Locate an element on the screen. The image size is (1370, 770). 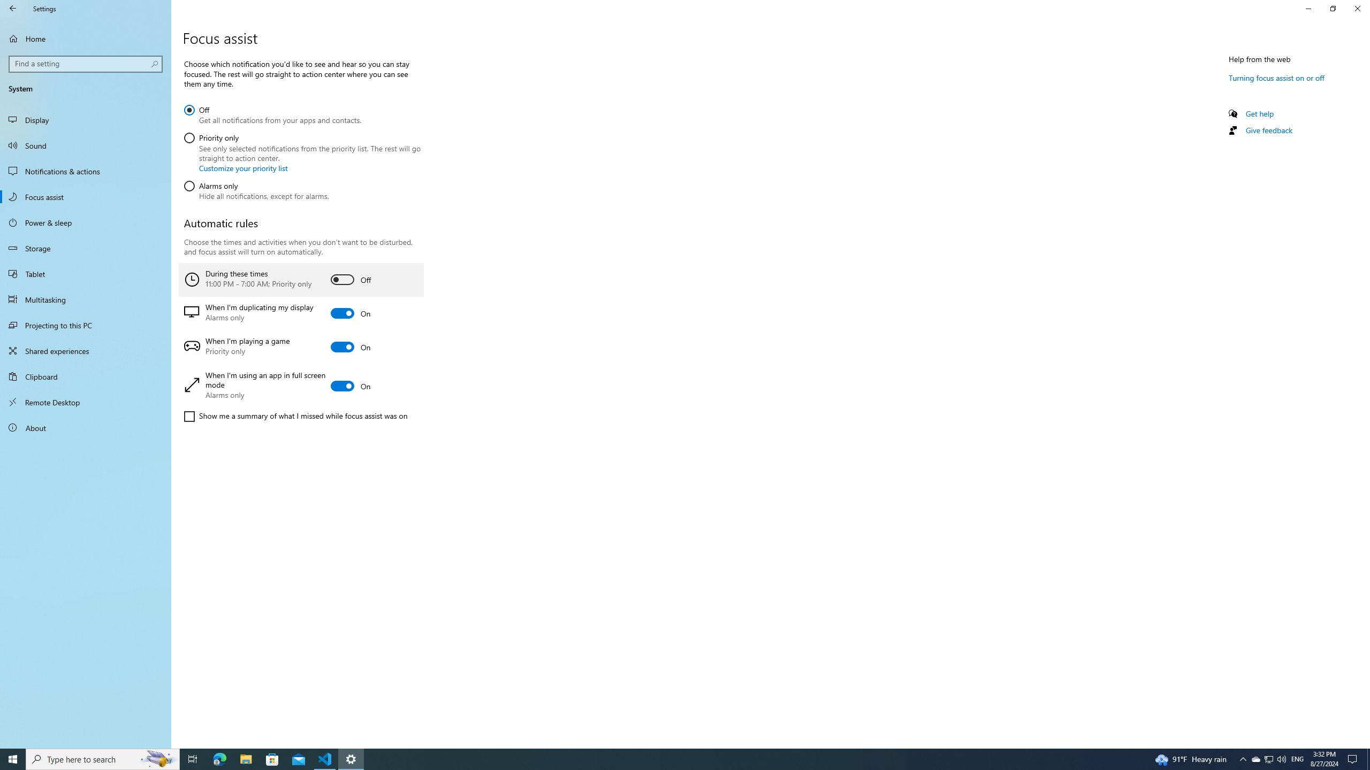
About is located at coordinates (86, 428).